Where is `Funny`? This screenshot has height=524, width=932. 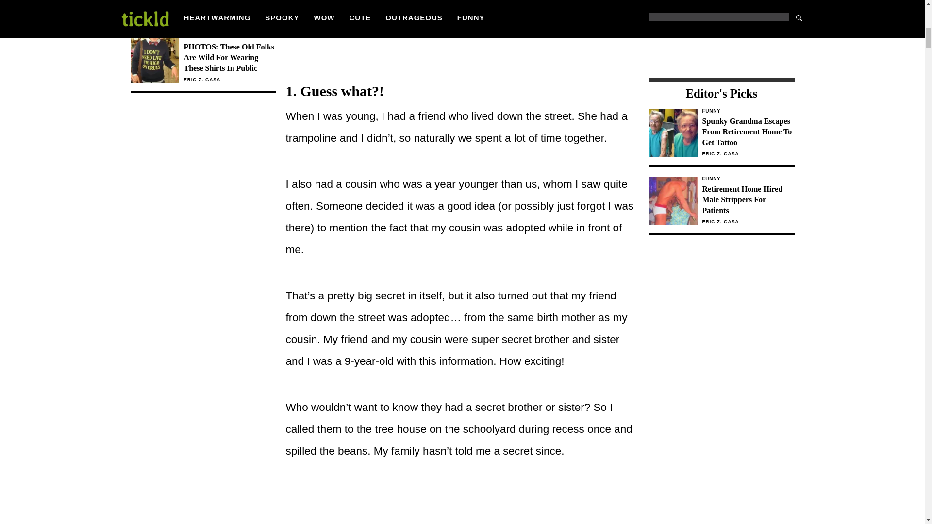 Funny is located at coordinates (748, 179).